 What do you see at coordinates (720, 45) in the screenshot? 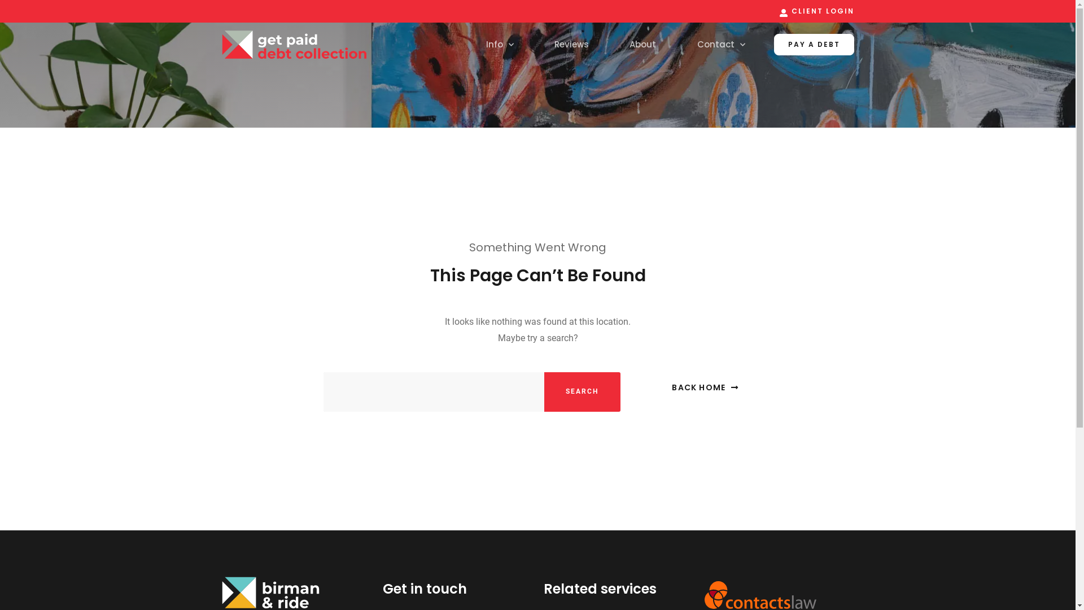
I see `Contact` at bounding box center [720, 45].